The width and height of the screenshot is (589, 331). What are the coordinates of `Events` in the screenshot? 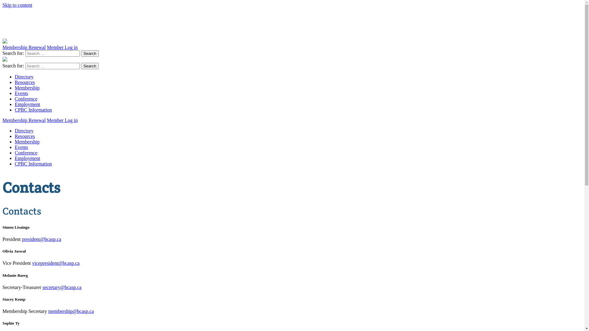 It's located at (21, 93).